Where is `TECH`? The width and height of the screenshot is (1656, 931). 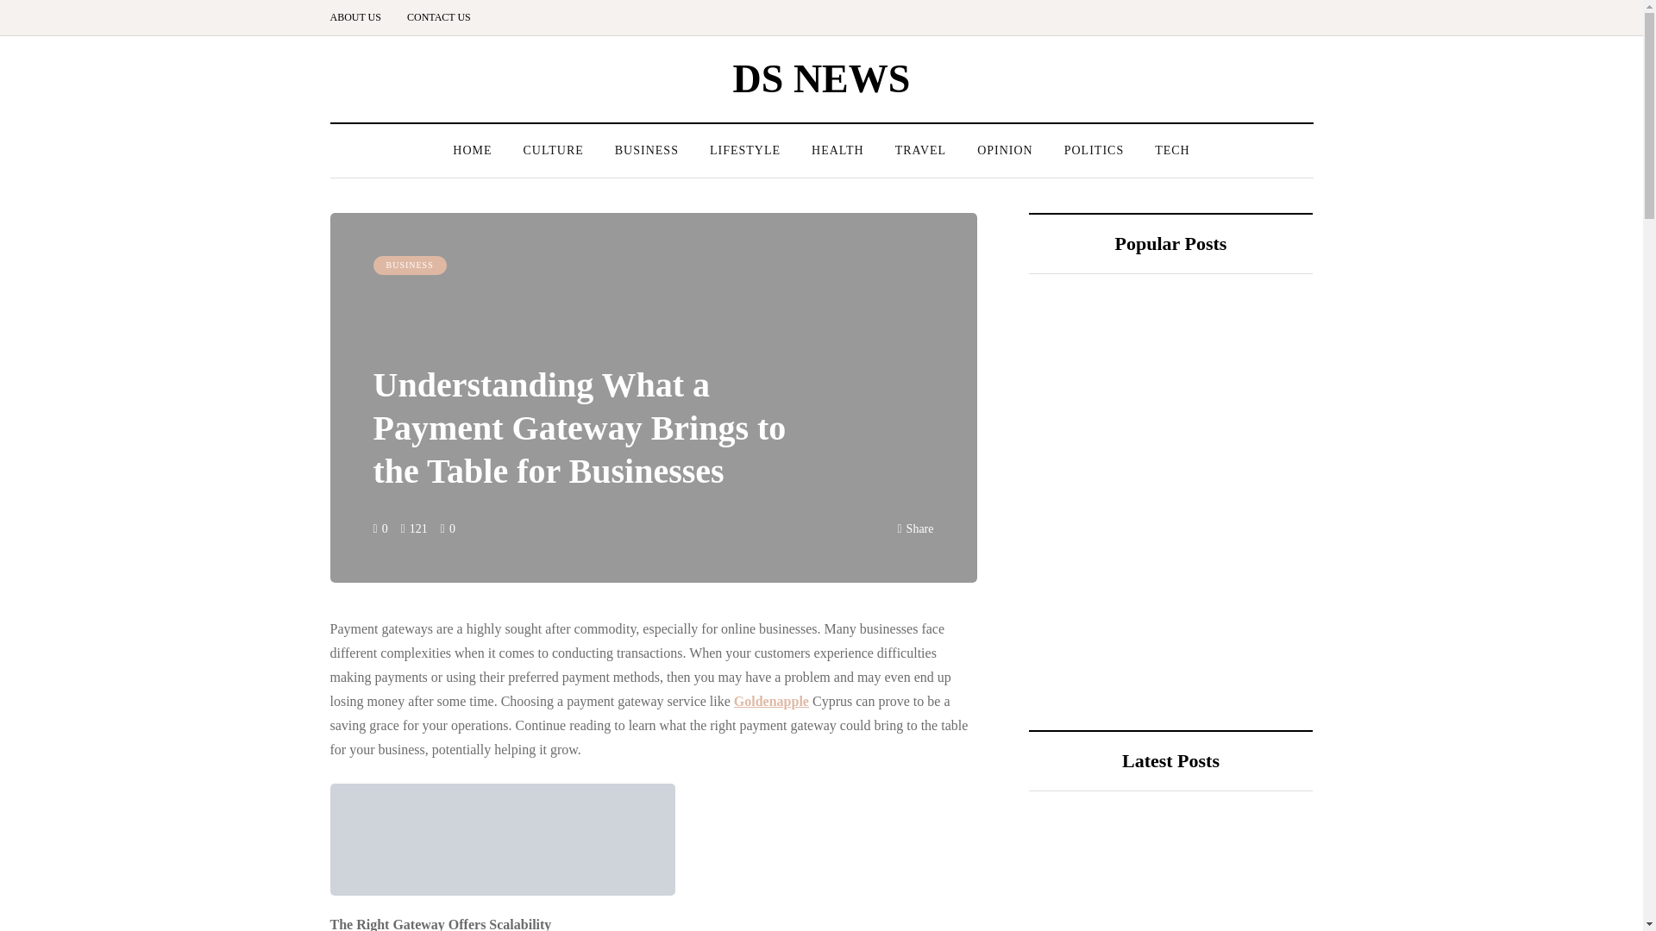 TECH is located at coordinates (1171, 150).